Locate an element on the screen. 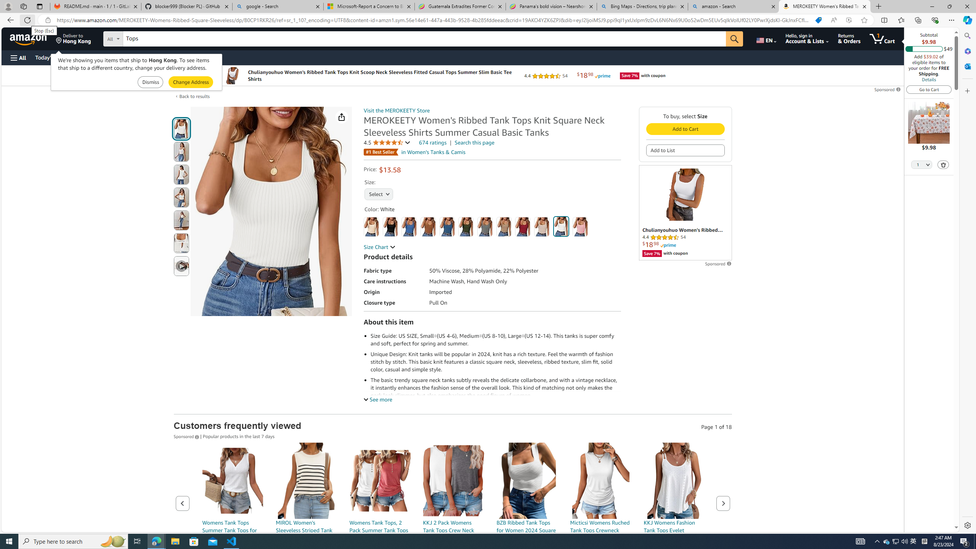  Hello, sign in Account & Lists is located at coordinates (807, 39).